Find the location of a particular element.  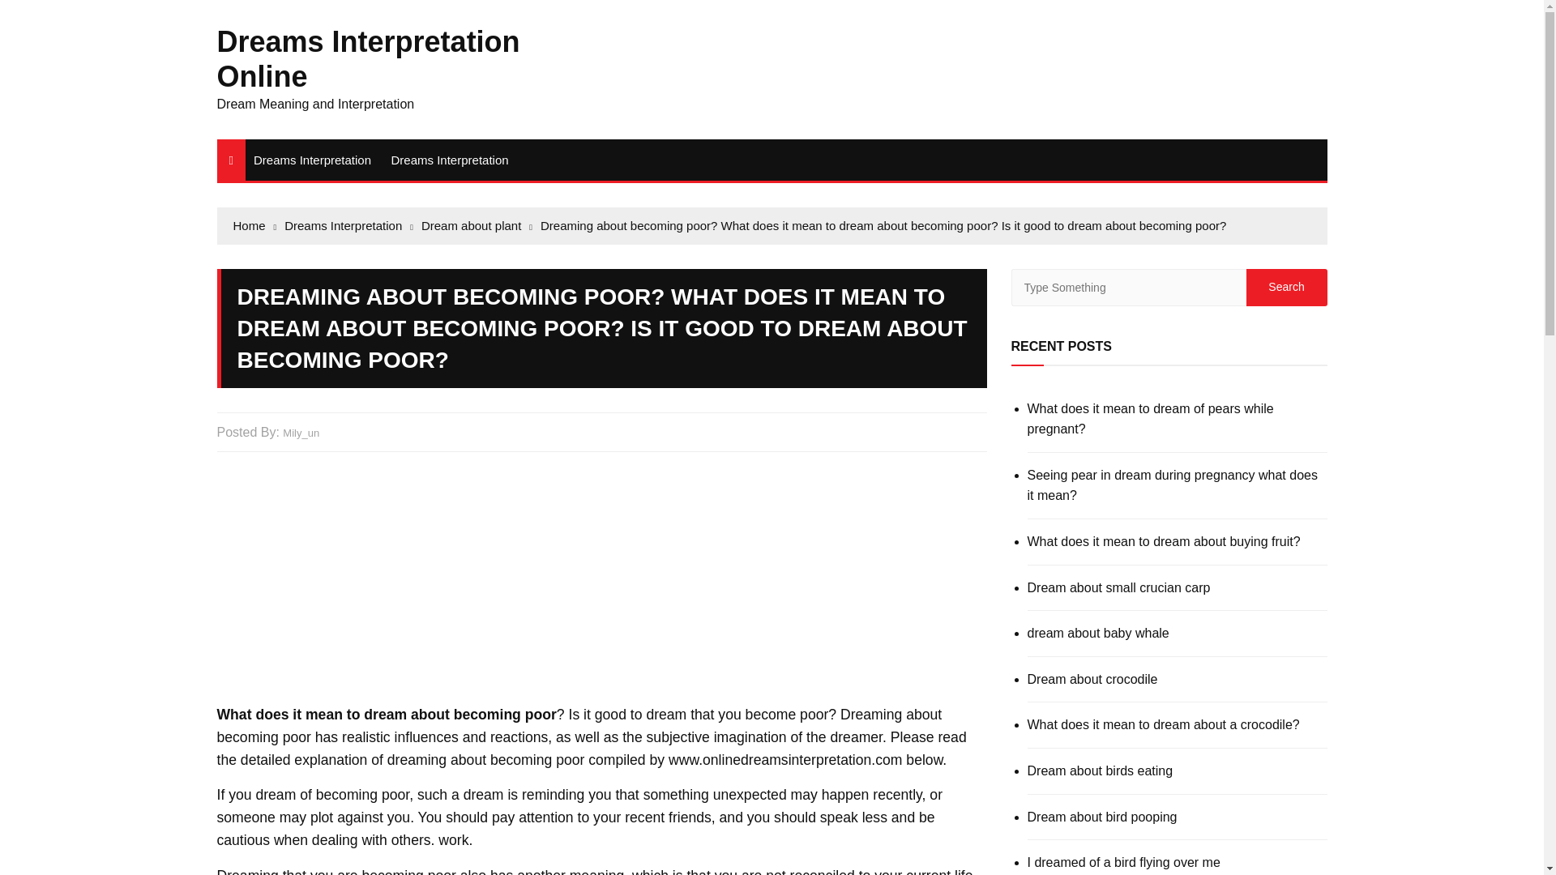

Dreams Interpretation is located at coordinates (449, 159).